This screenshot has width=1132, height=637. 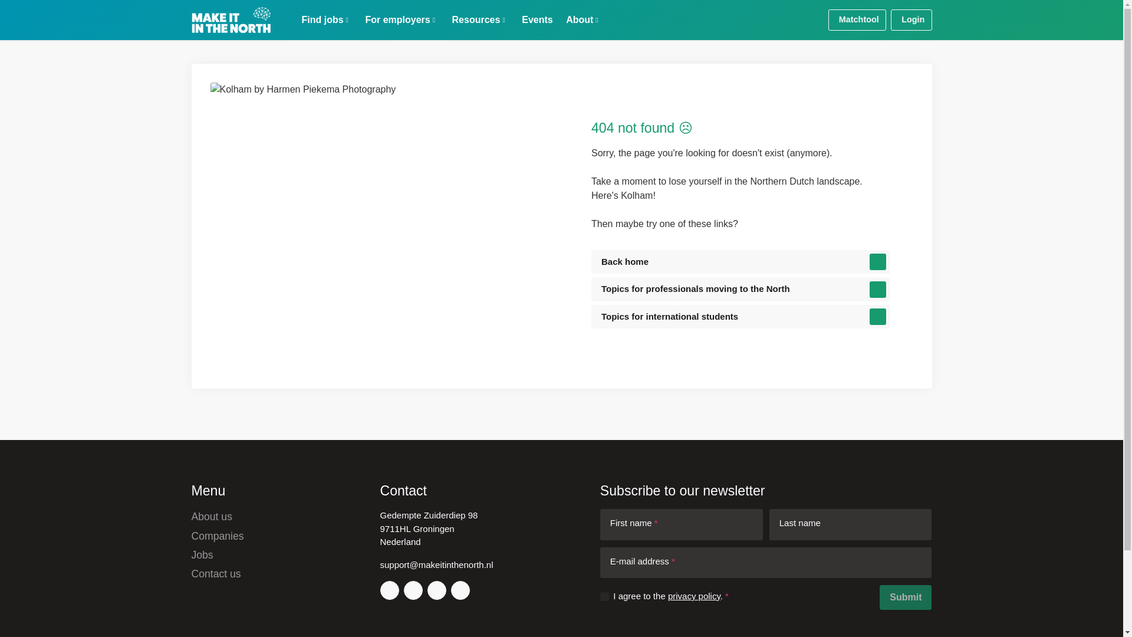 I want to click on Matchtool, so click(x=857, y=20).